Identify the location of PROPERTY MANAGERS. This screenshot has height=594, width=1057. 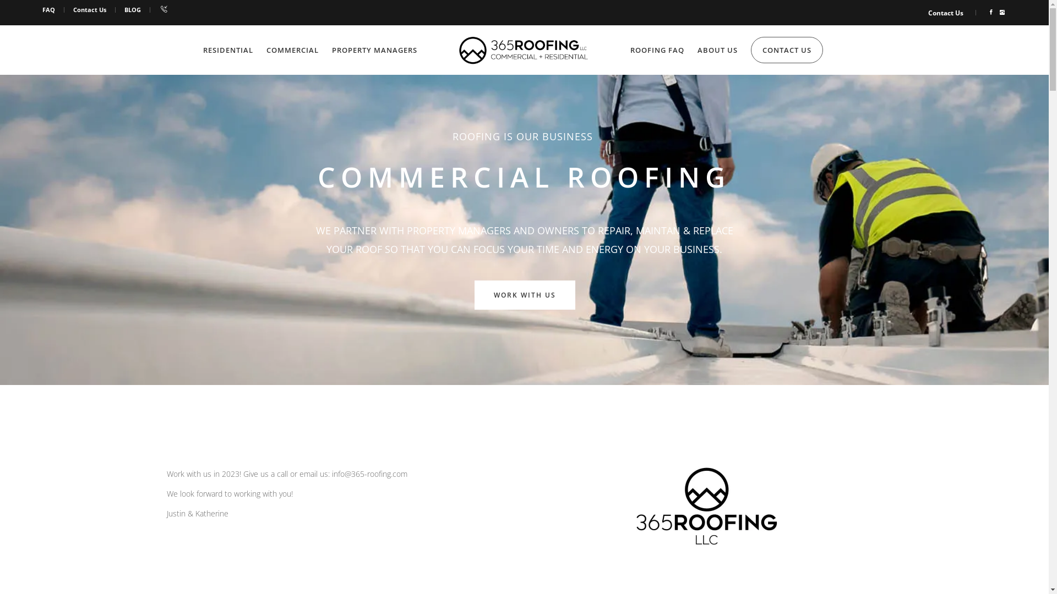
(374, 50).